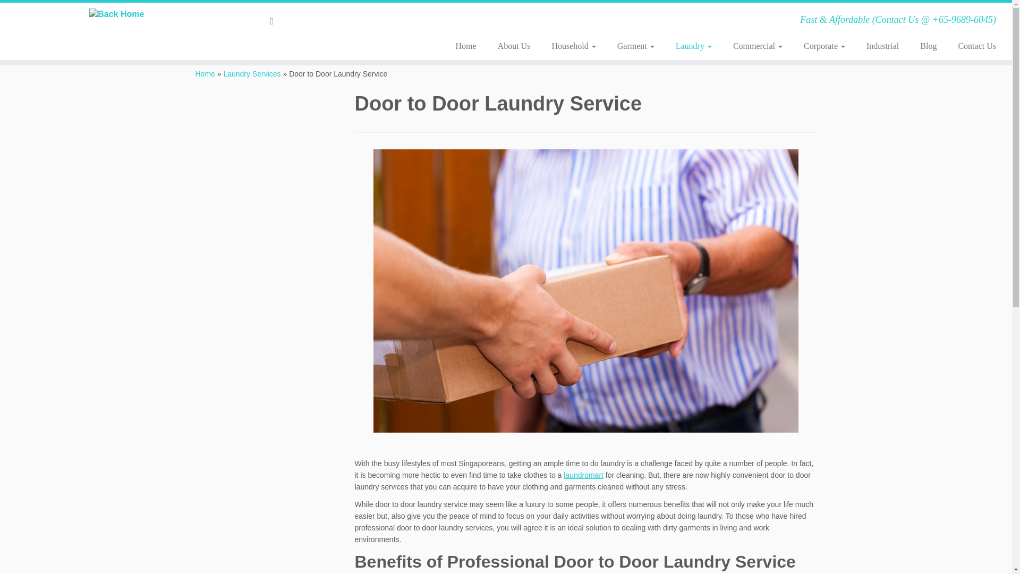 The image size is (1020, 574). Describe the element at coordinates (573, 46) in the screenshot. I see `Household` at that location.